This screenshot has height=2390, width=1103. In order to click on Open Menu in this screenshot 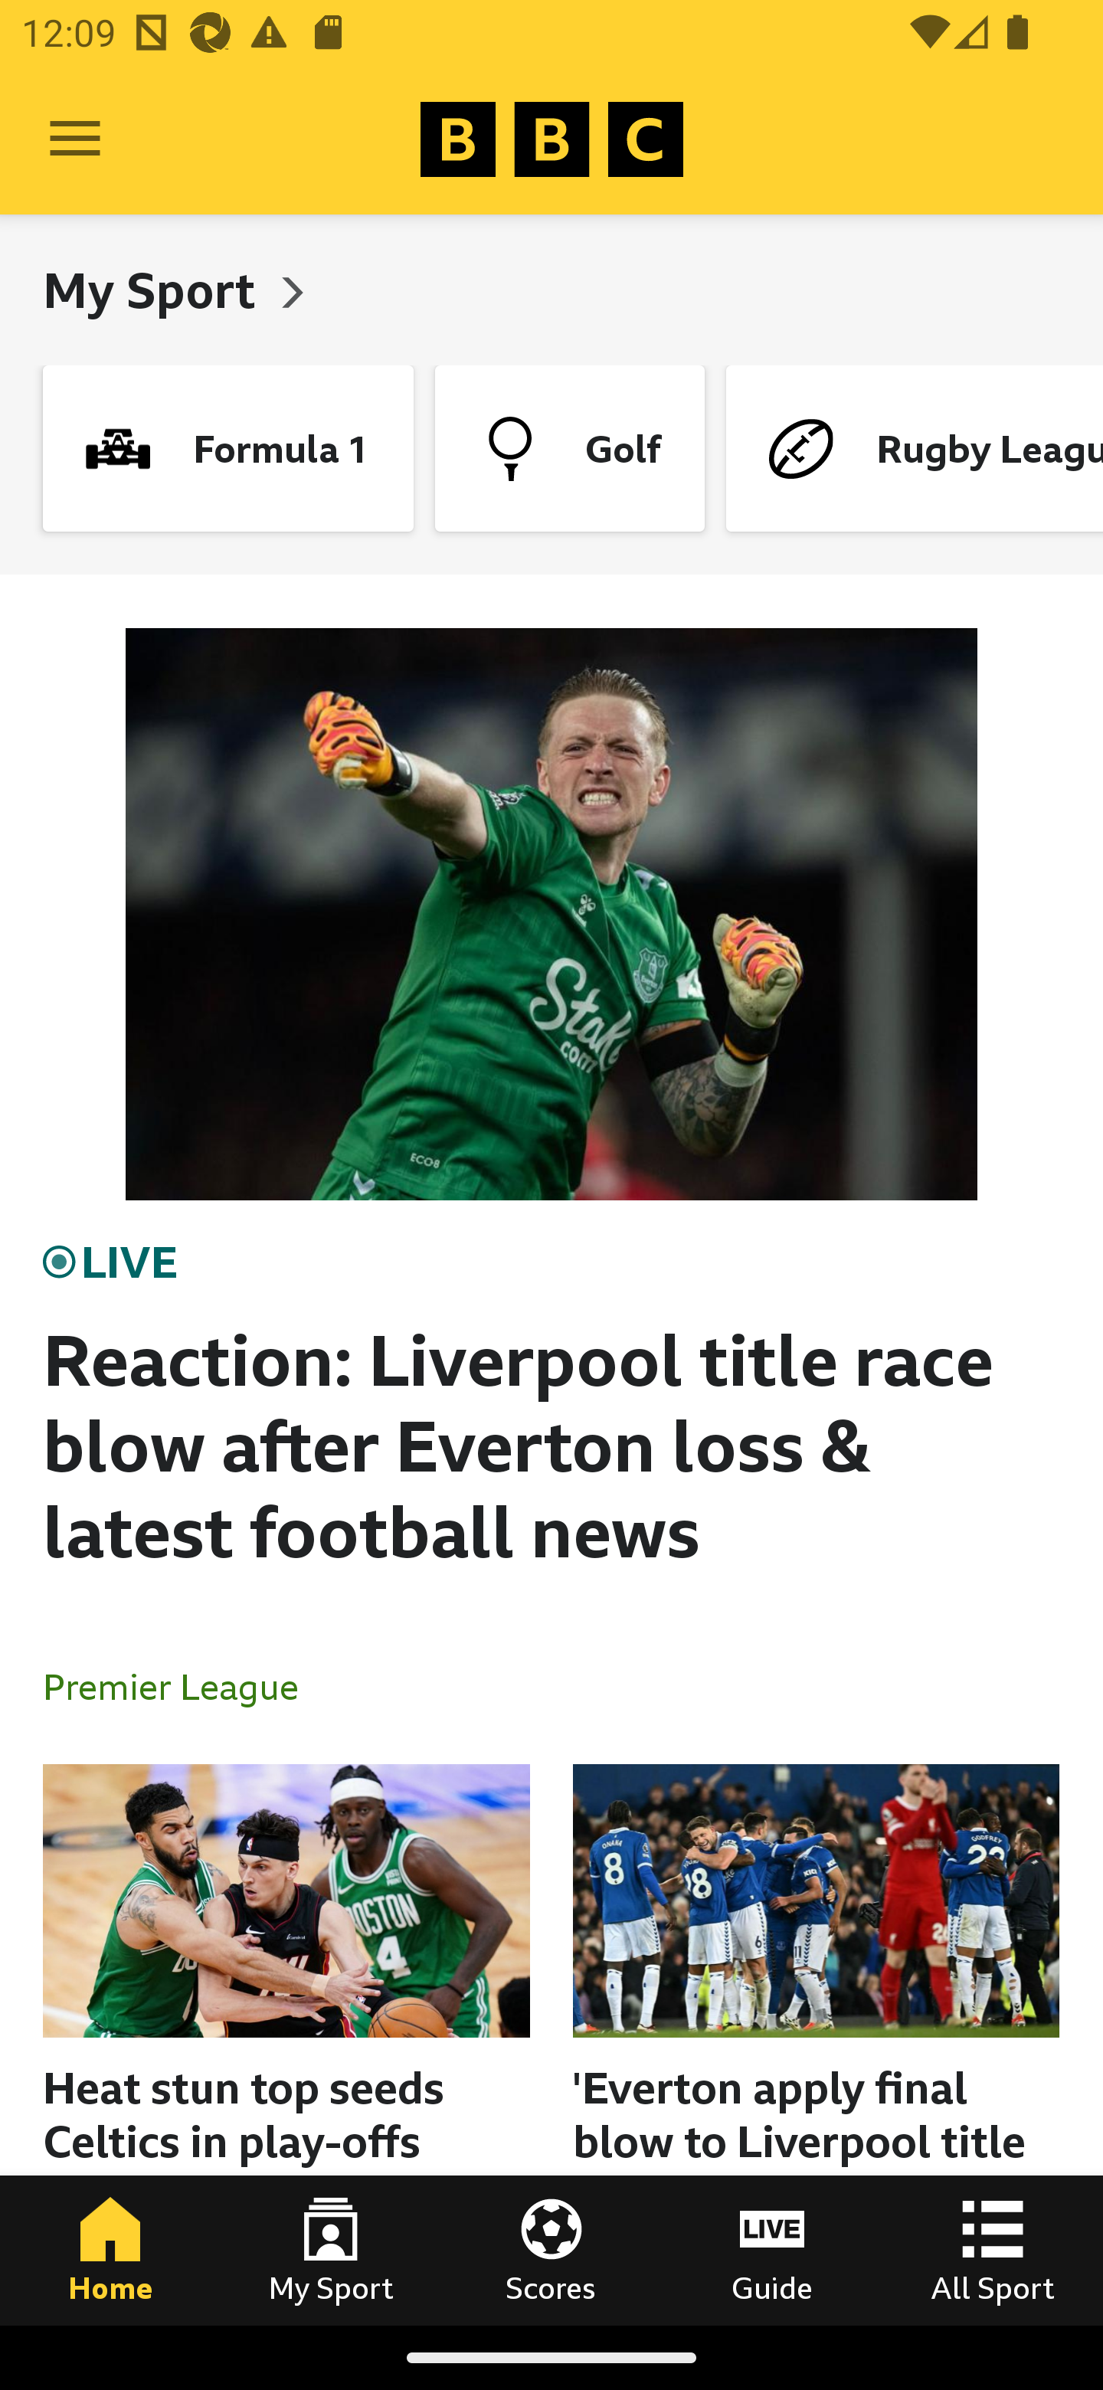, I will do `click(75, 139)`.